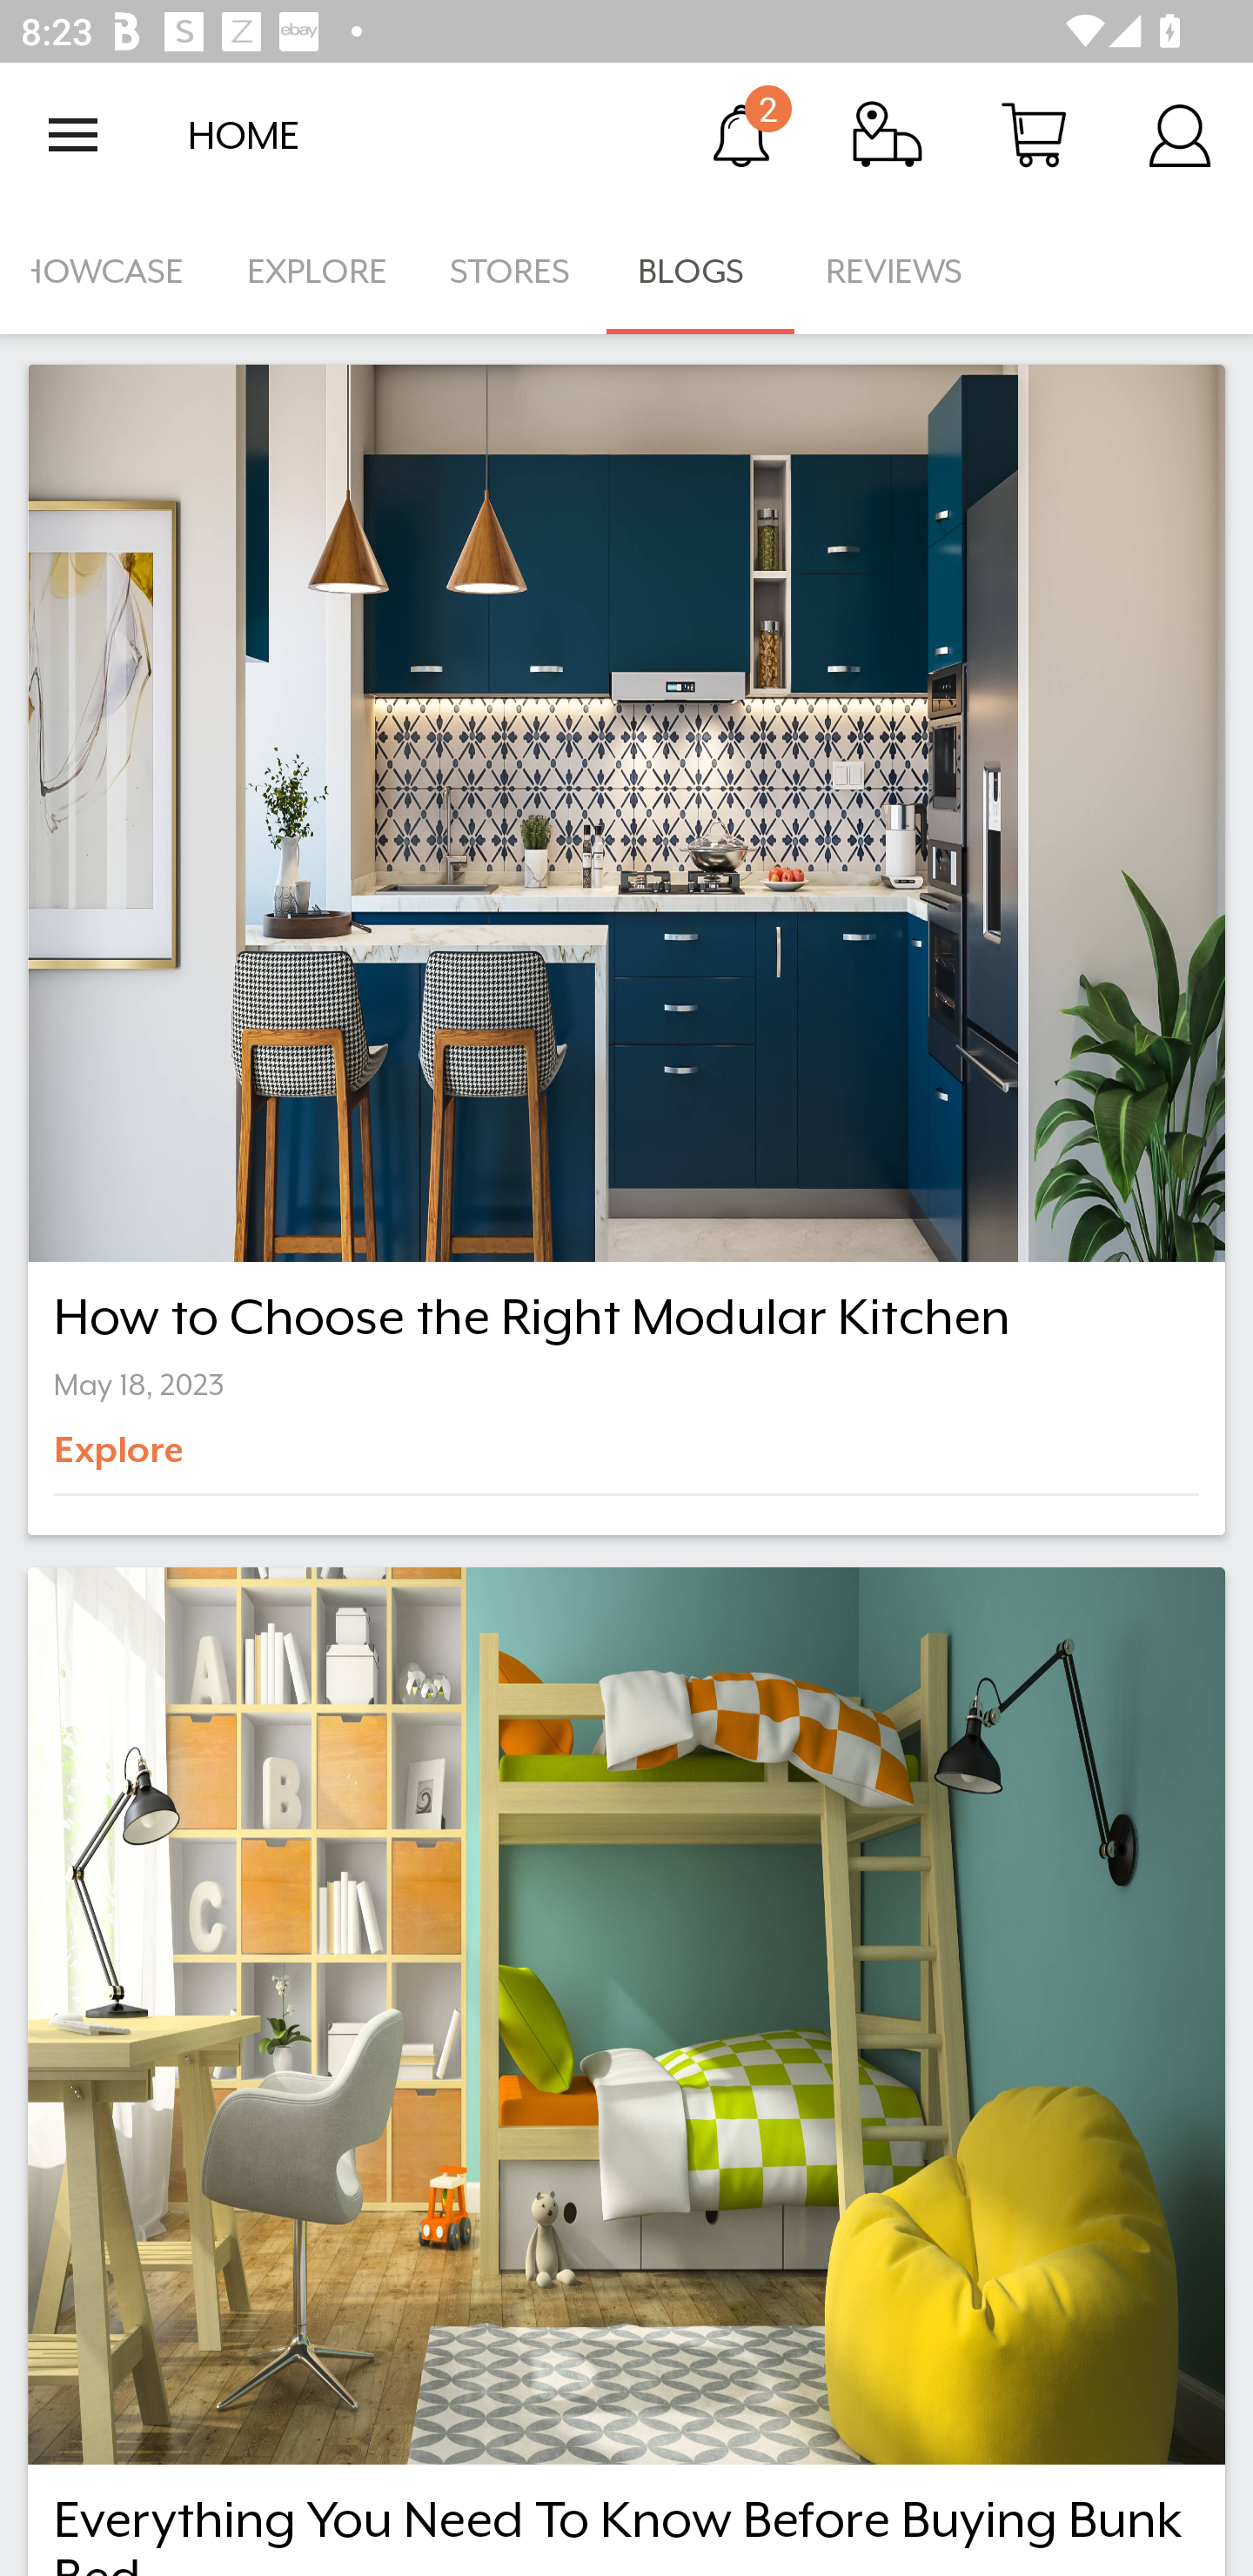 The height and width of the screenshot is (2576, 1253). I want to click on Account Details, so click(1180, 134).